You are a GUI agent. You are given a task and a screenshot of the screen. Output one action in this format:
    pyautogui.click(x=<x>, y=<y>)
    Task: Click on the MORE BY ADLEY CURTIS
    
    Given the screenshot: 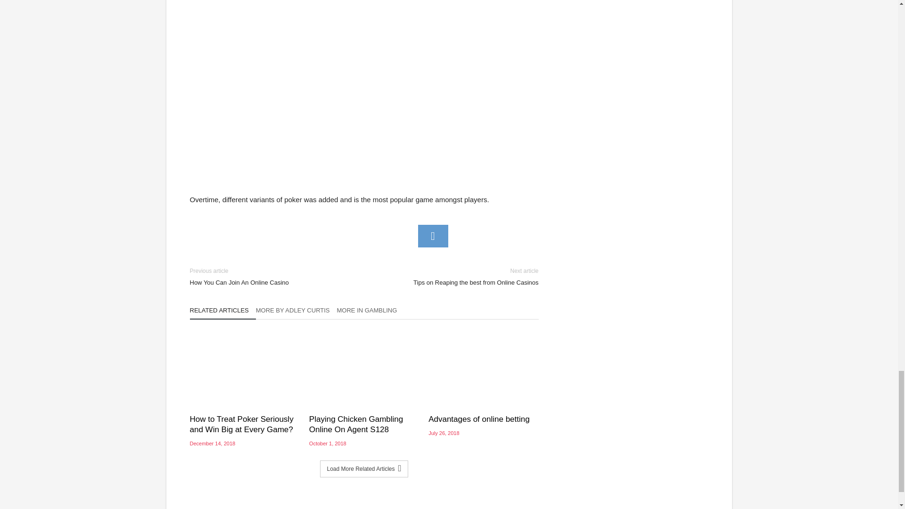 What is the action you would take?
    pyautogui.click(x=296, y=313)
    